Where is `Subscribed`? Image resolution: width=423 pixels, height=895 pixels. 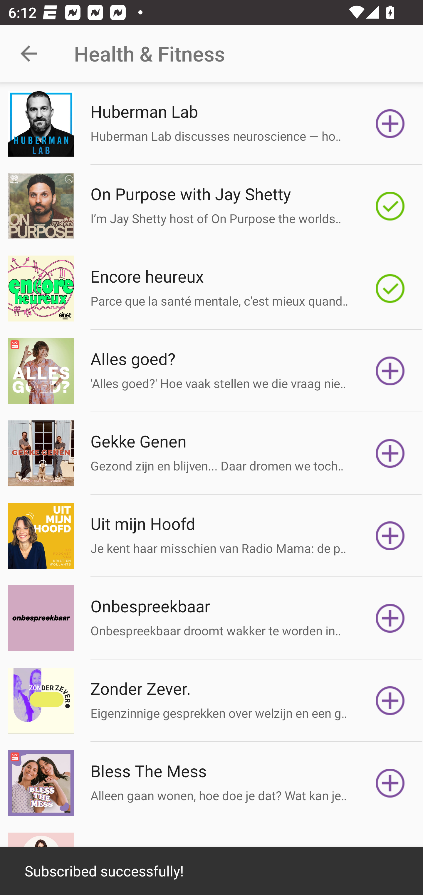 Subscribed is located at coordinates (390, 289).